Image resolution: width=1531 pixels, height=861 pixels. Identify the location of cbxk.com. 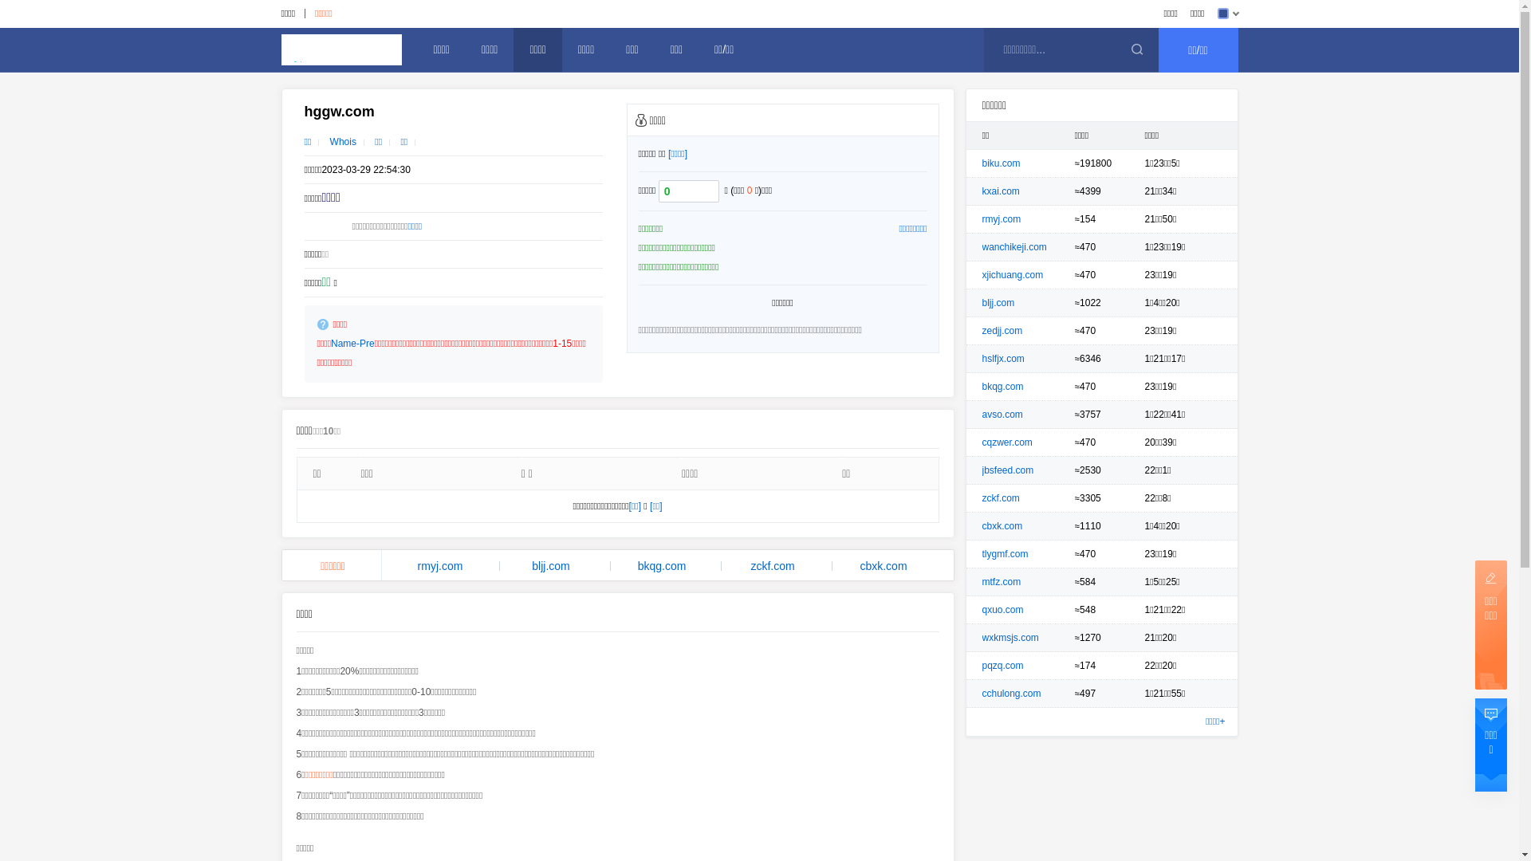
(1003, 526).